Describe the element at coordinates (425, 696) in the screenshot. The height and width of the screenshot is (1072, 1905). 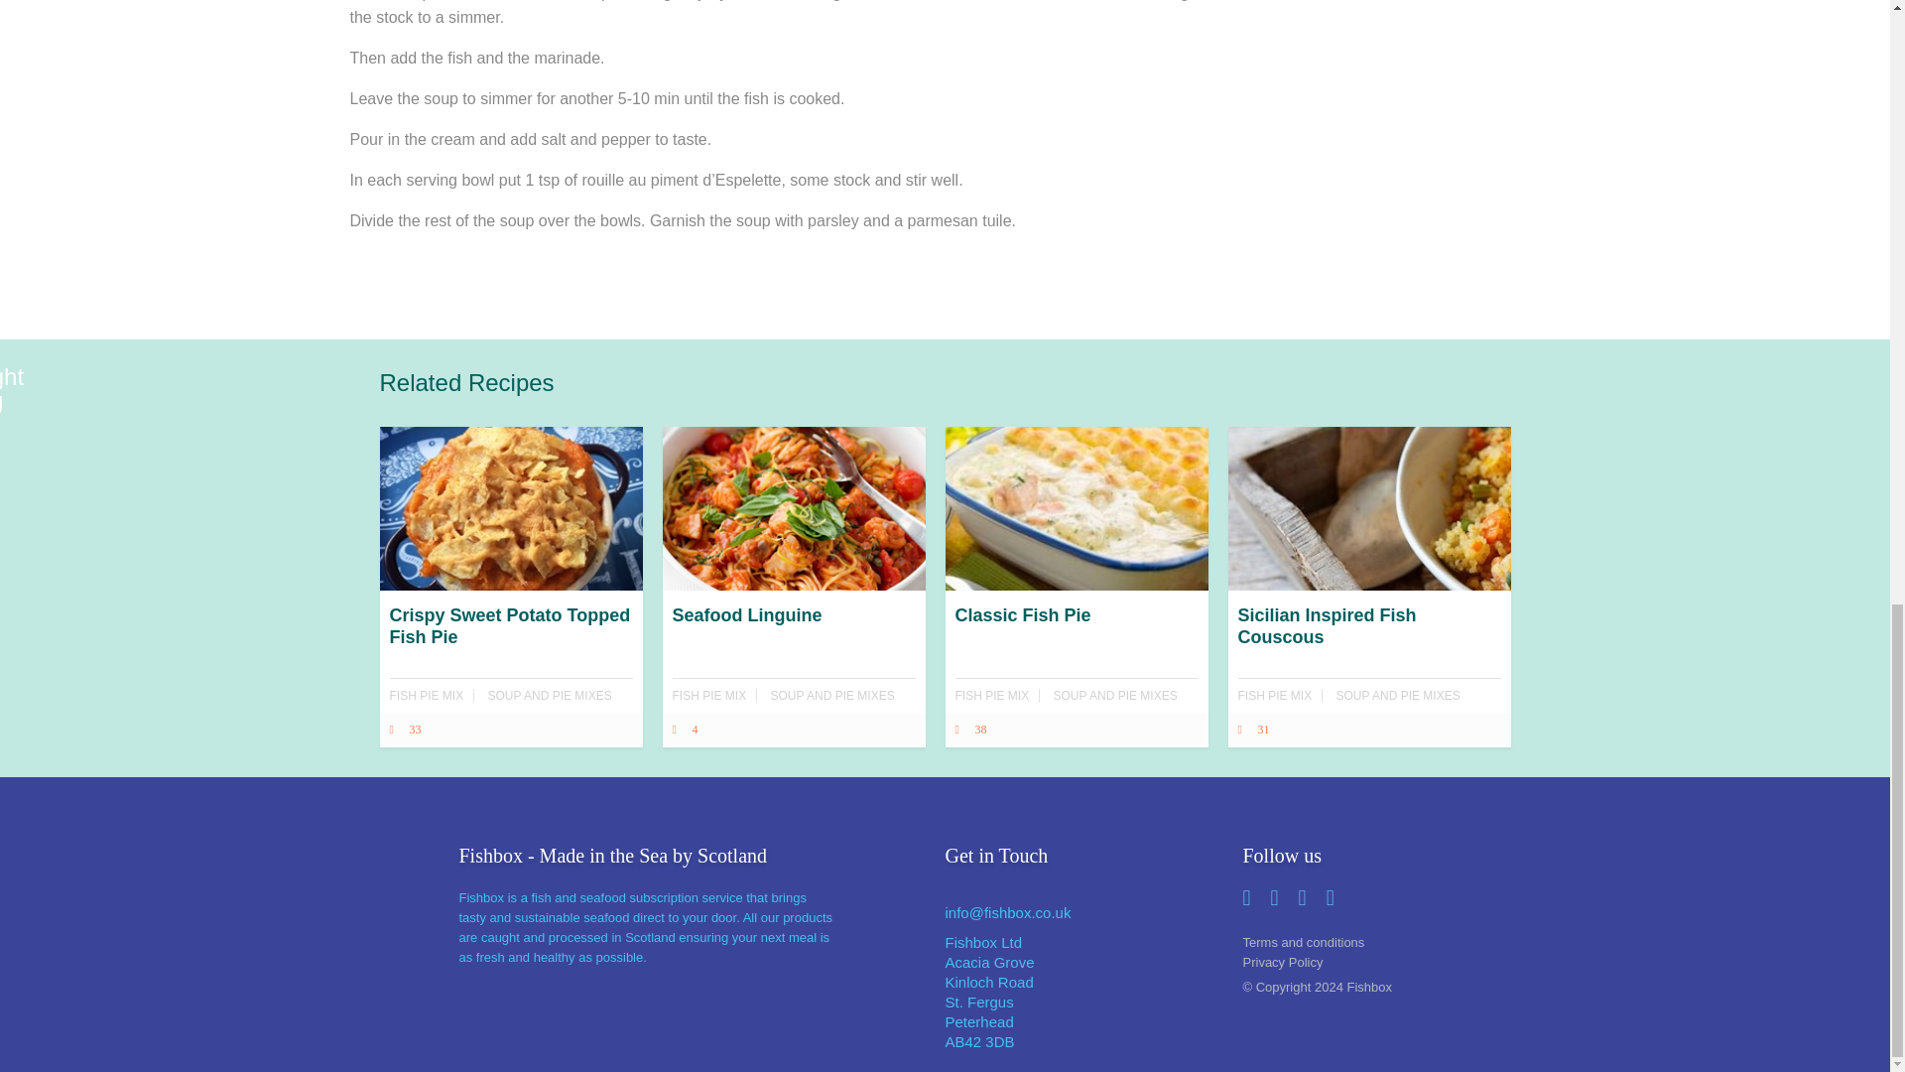
I see `FISH PIE MIX` at that location.